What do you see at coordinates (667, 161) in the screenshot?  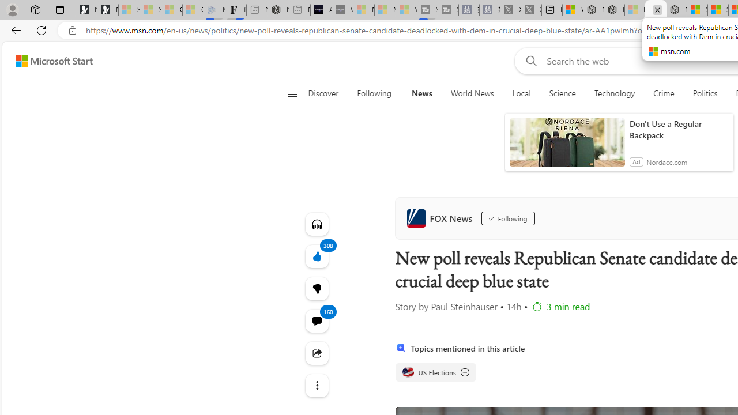 I see `Nordace.com` at bounding box center [667, 161].